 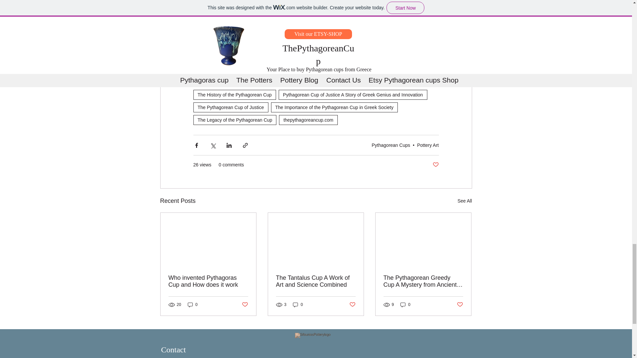 What do you see at coordinates (234, 95) in the screenshot?
I see `The History of the Pythagorean Cup` at bounding box center [234, 95].